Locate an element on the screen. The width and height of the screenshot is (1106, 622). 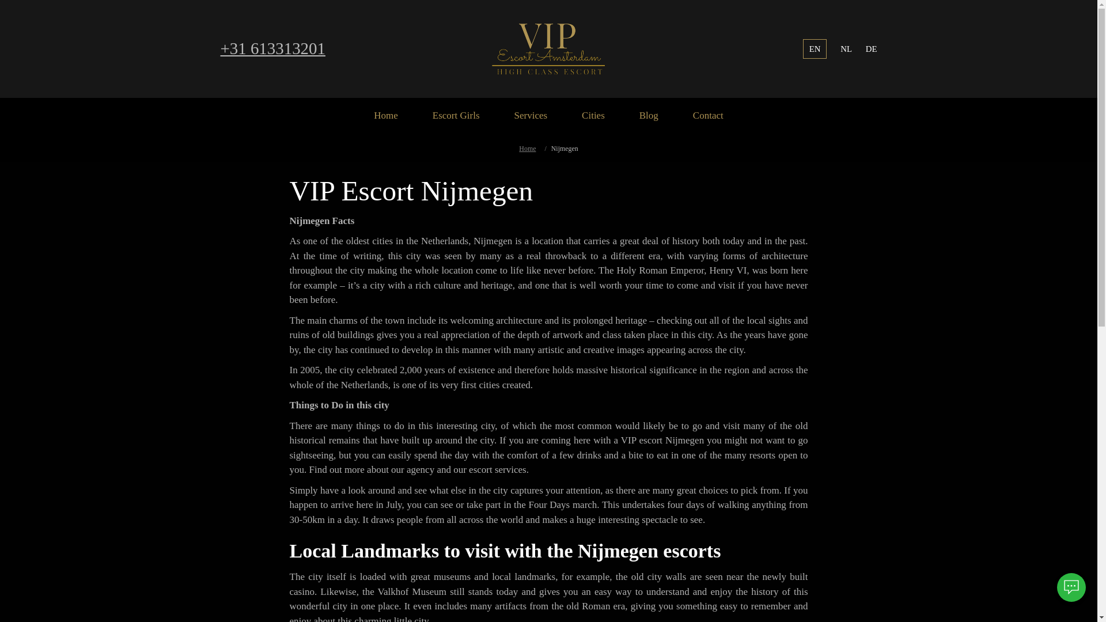
Services is located at coordinates (530, 115).